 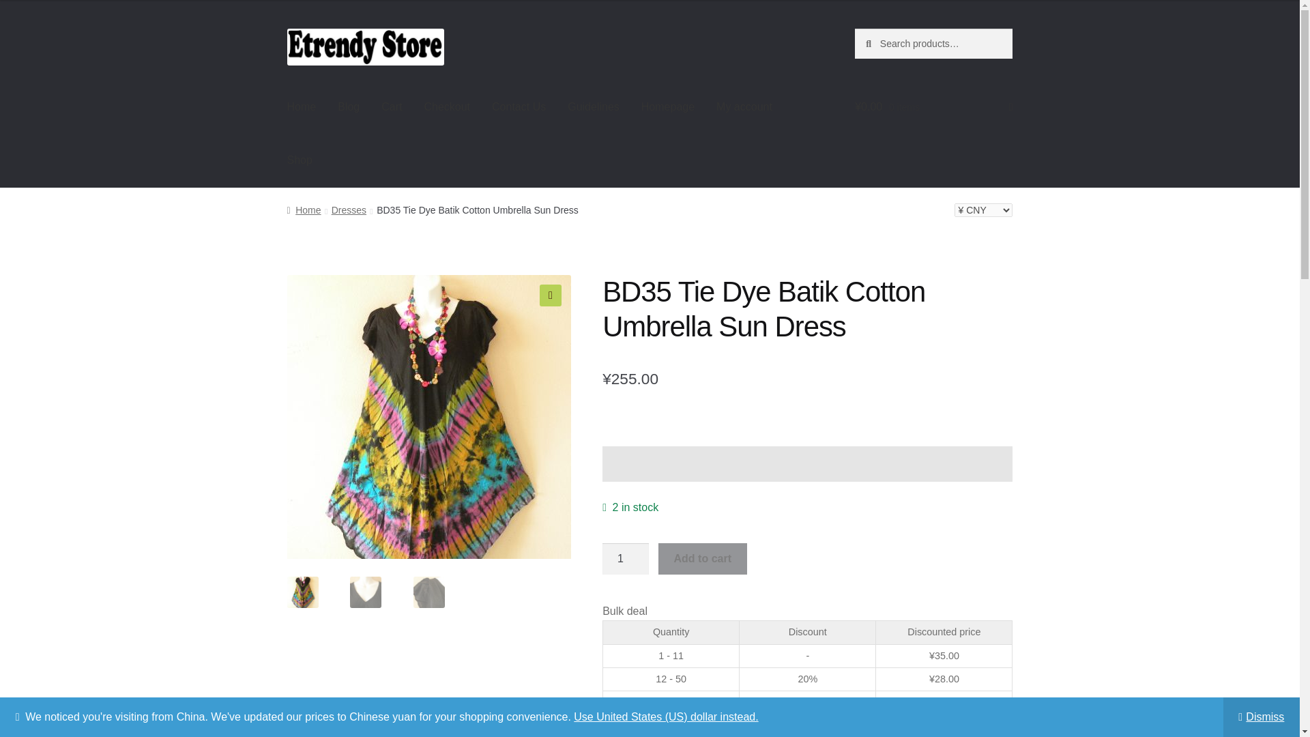 What do you see at coordinates (594, 106) in the screenshot?
I see `Guidelines` at bounding box center [594, 106].